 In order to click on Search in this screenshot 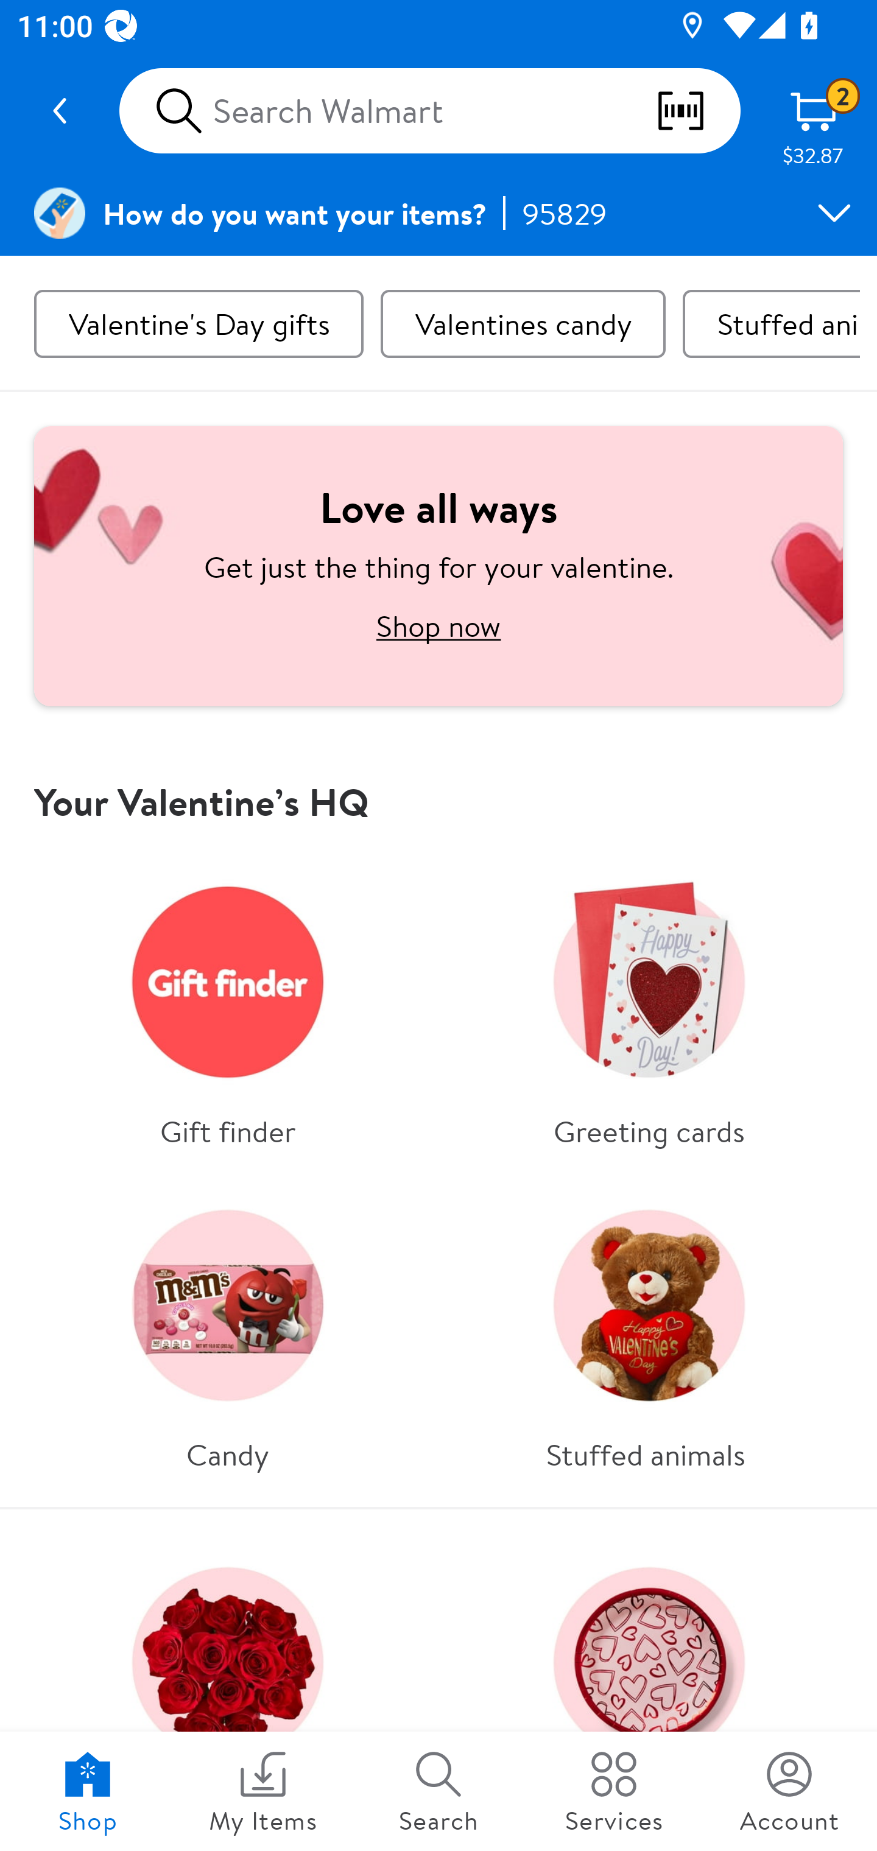, I will do `click(438, 1791)`.